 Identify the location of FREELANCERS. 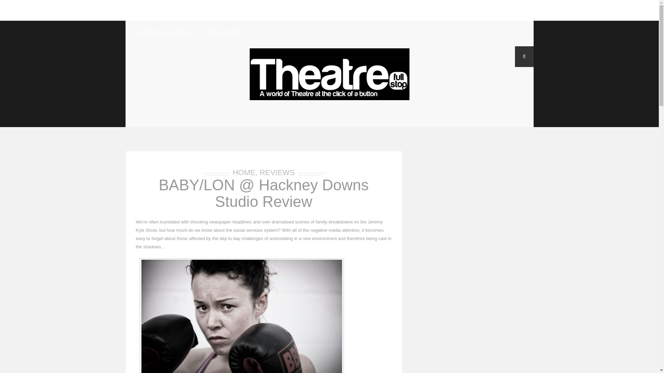
(222, 33).